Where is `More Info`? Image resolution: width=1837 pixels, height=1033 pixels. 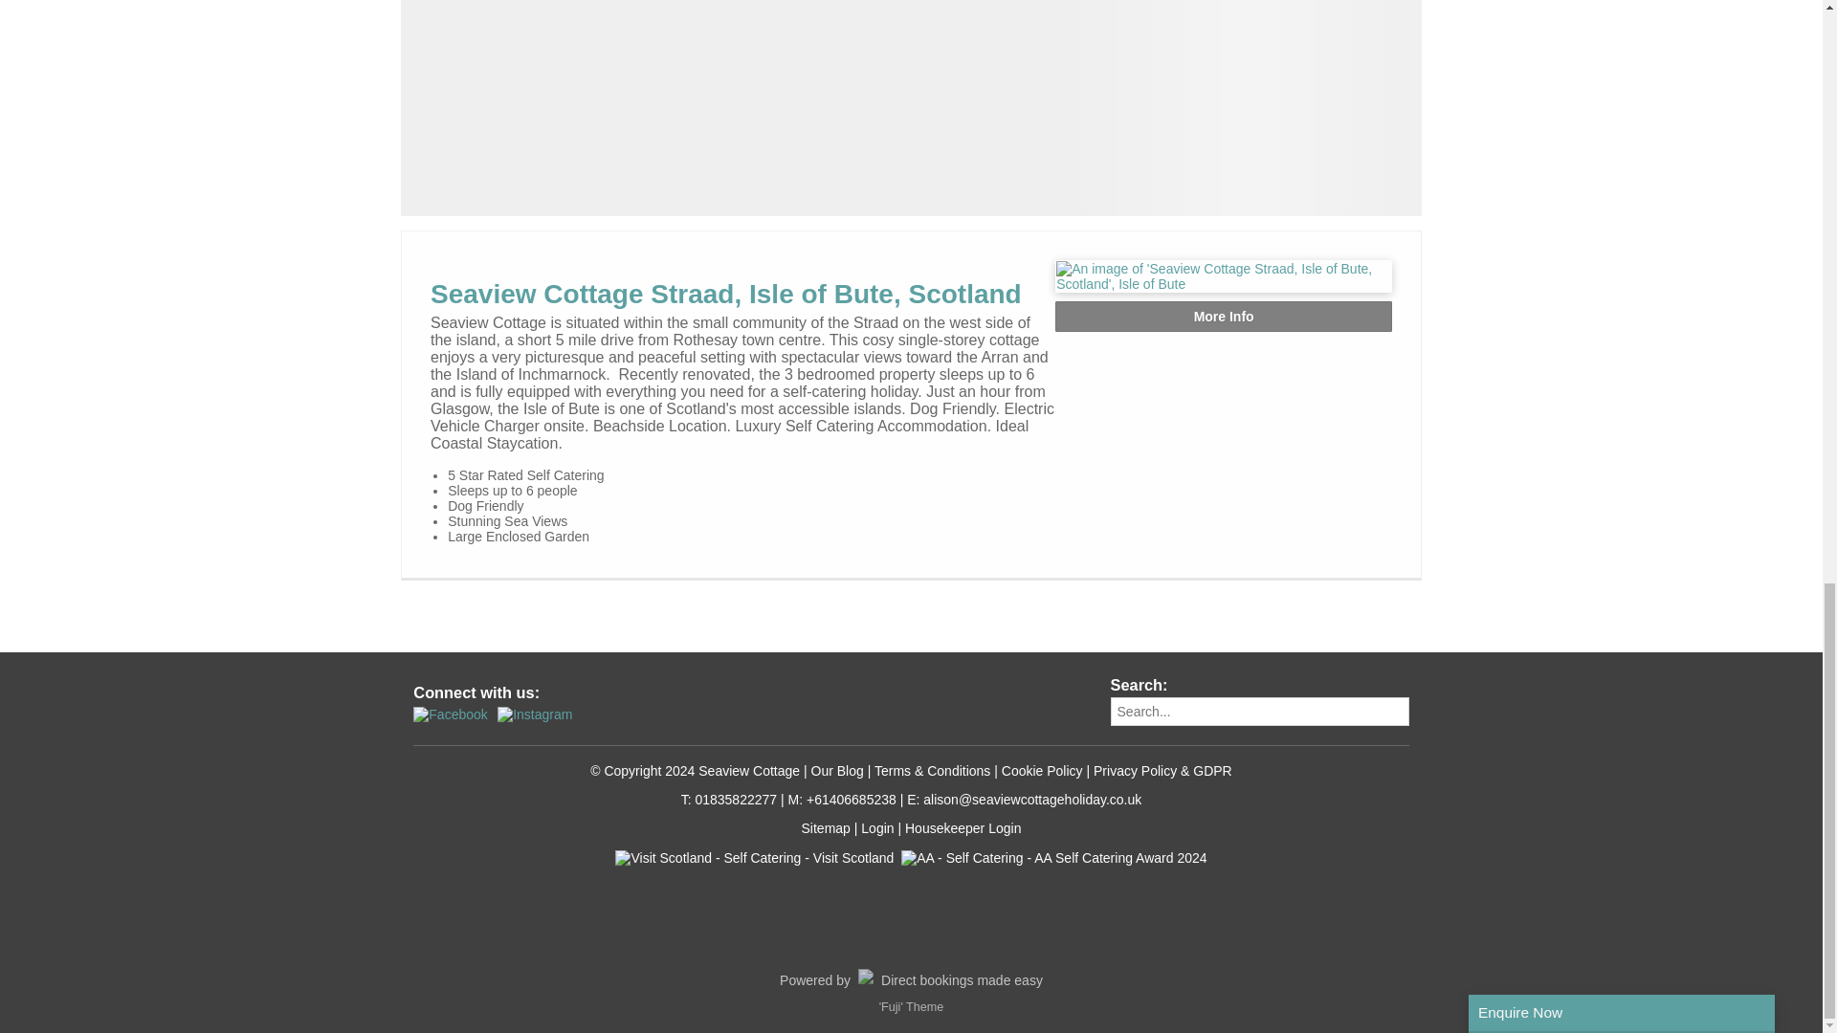 More Info is located at coordinates (1223, 316).